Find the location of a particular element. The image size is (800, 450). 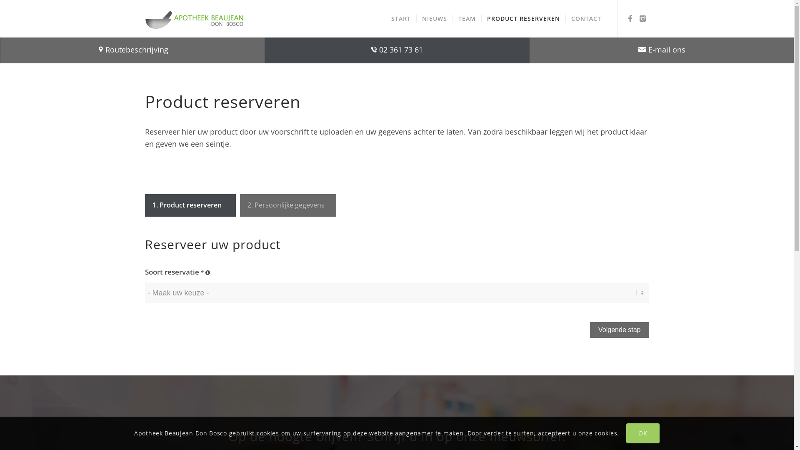

OK is located at coordinates (643, 433).